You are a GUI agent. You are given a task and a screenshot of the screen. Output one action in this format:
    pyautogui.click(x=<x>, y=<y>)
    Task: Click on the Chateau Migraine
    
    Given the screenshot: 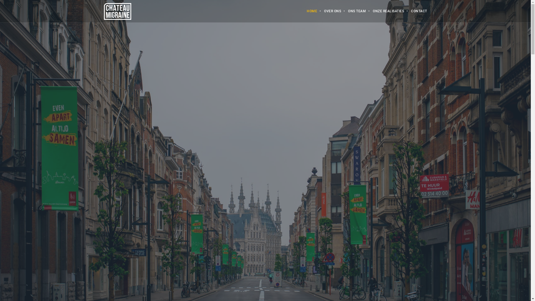 What is the action you would take?
    pyautogui.click(x=117, y=11)
    